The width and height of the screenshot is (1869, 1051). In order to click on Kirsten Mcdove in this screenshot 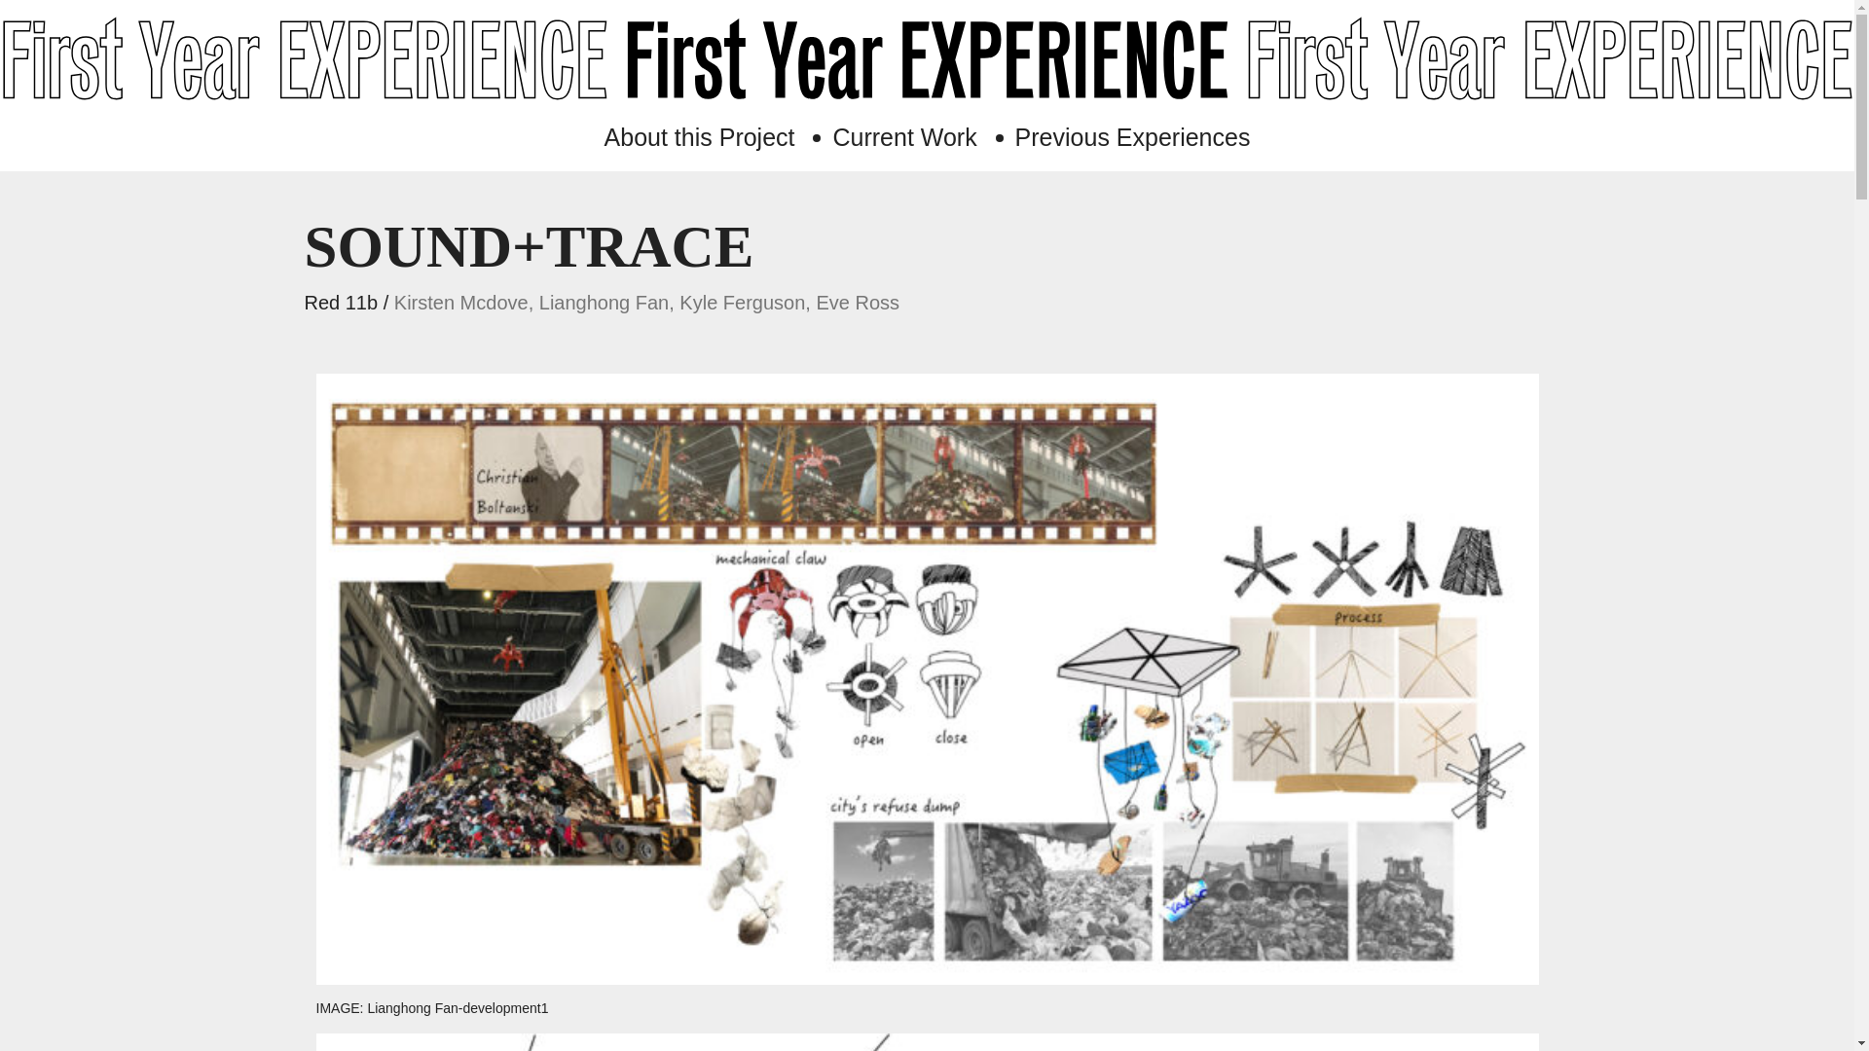, I will do `click(461, 302)`.